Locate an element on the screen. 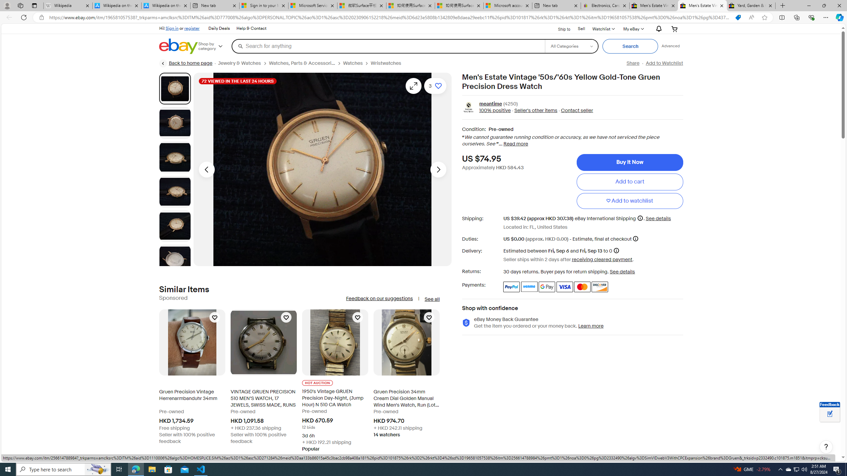  Yard, Garden & Outdoor Living is located at coordinates (751, 6).